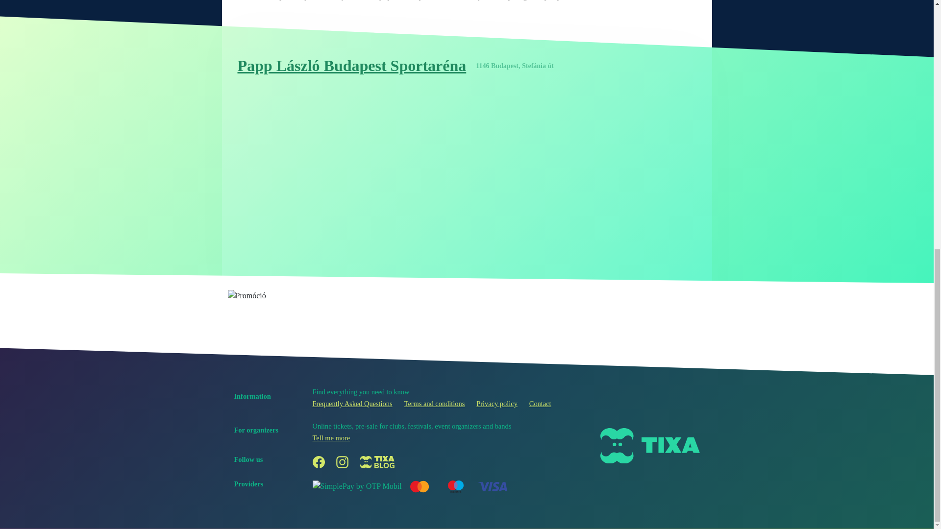  I want to click on Contact, so click(540, 404).